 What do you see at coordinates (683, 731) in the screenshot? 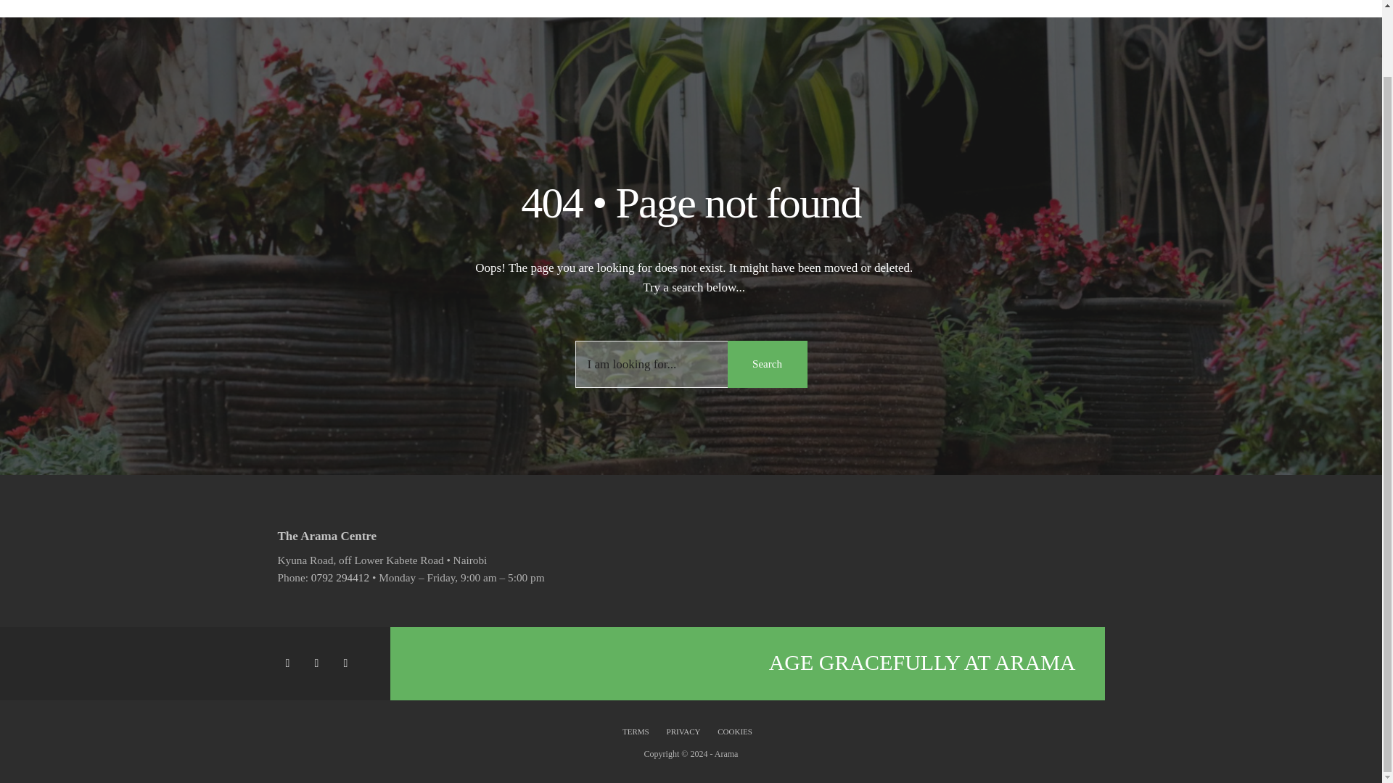
I see `PRIVACY` at bounding box center [683, 731].